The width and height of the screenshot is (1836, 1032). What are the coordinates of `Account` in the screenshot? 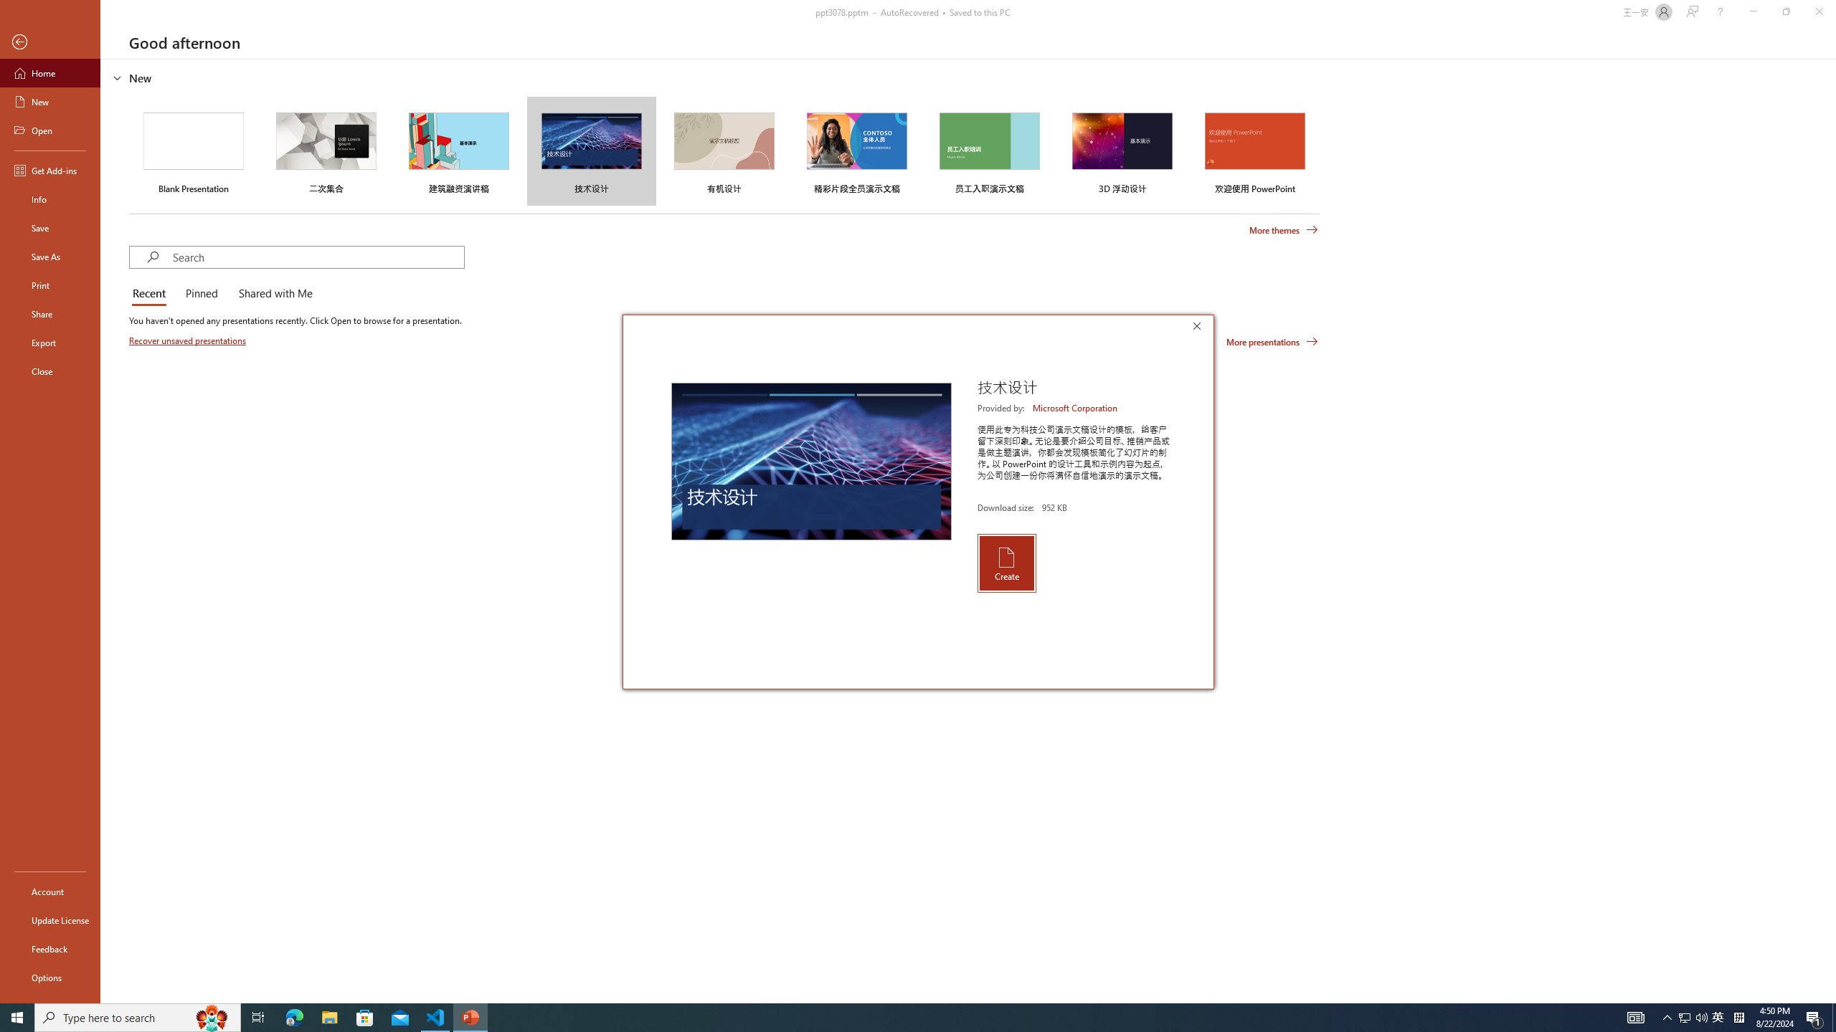 It's located at (50, 892).